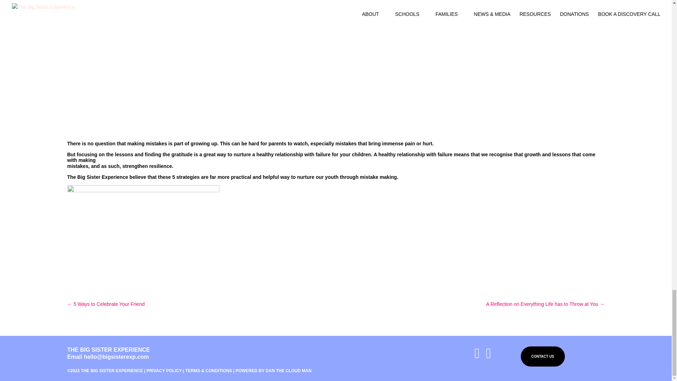 The width and height of the screenshot is (677, 381). What do you see at coordinates (288, 371) in the screenshot?
I see `DAN THE CLOUD MAN` at bounding box center [288, 371].